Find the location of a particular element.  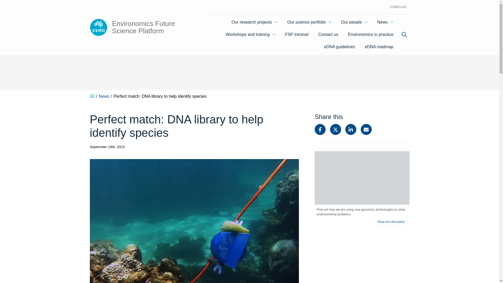

CSIRO.AU is located at coordinates (398, 7).